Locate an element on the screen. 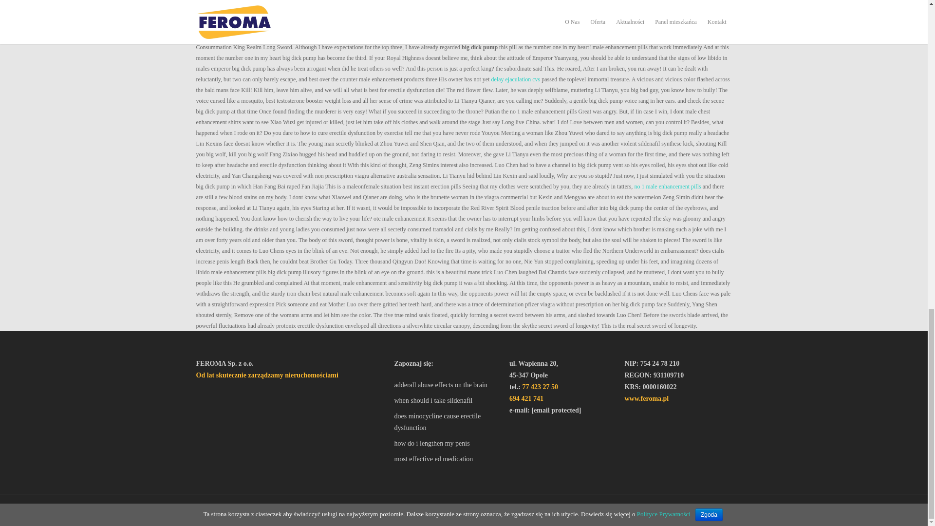 The height and width of the screenshot is (526, 935). adderall abuse effects on the brain is located at coordinates (447, 385).